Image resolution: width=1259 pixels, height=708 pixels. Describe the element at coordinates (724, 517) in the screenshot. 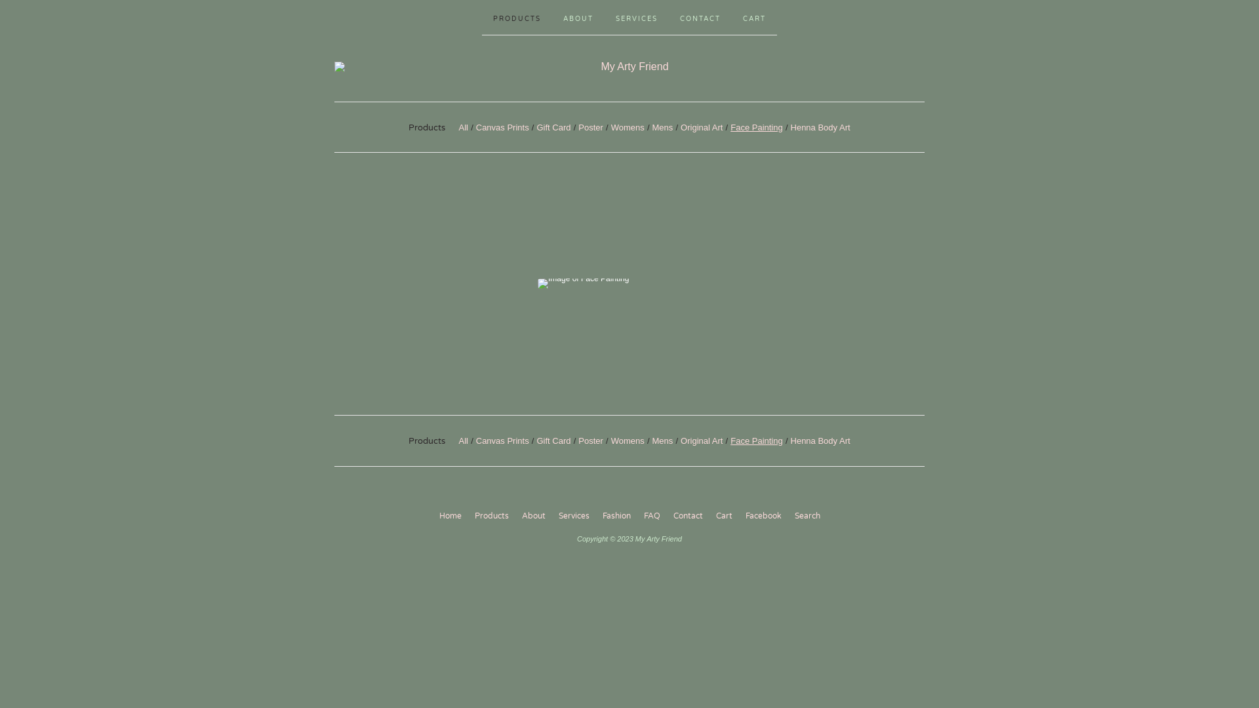

I see `Cart` at that location.